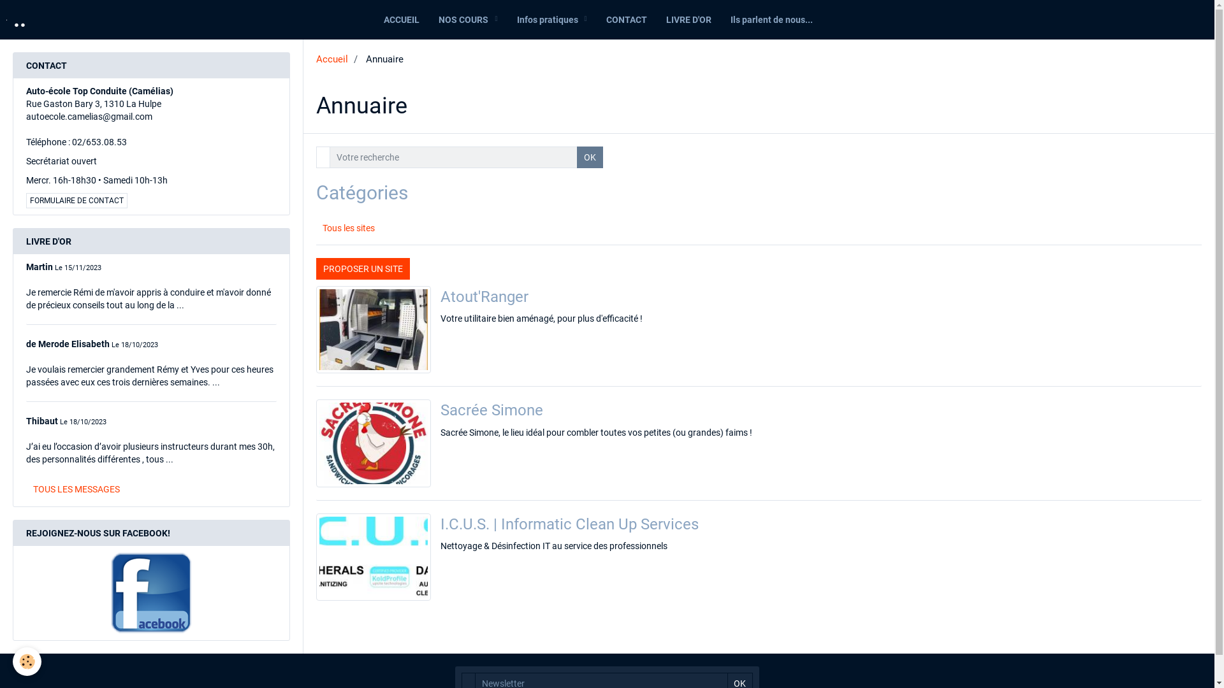 The width and height of the screenshot is (1224, 688). Describe the element at coordinates (570, 524) in the screenshot. I see `I.C.U.S. | Informatic Clean Up Services` at that location.